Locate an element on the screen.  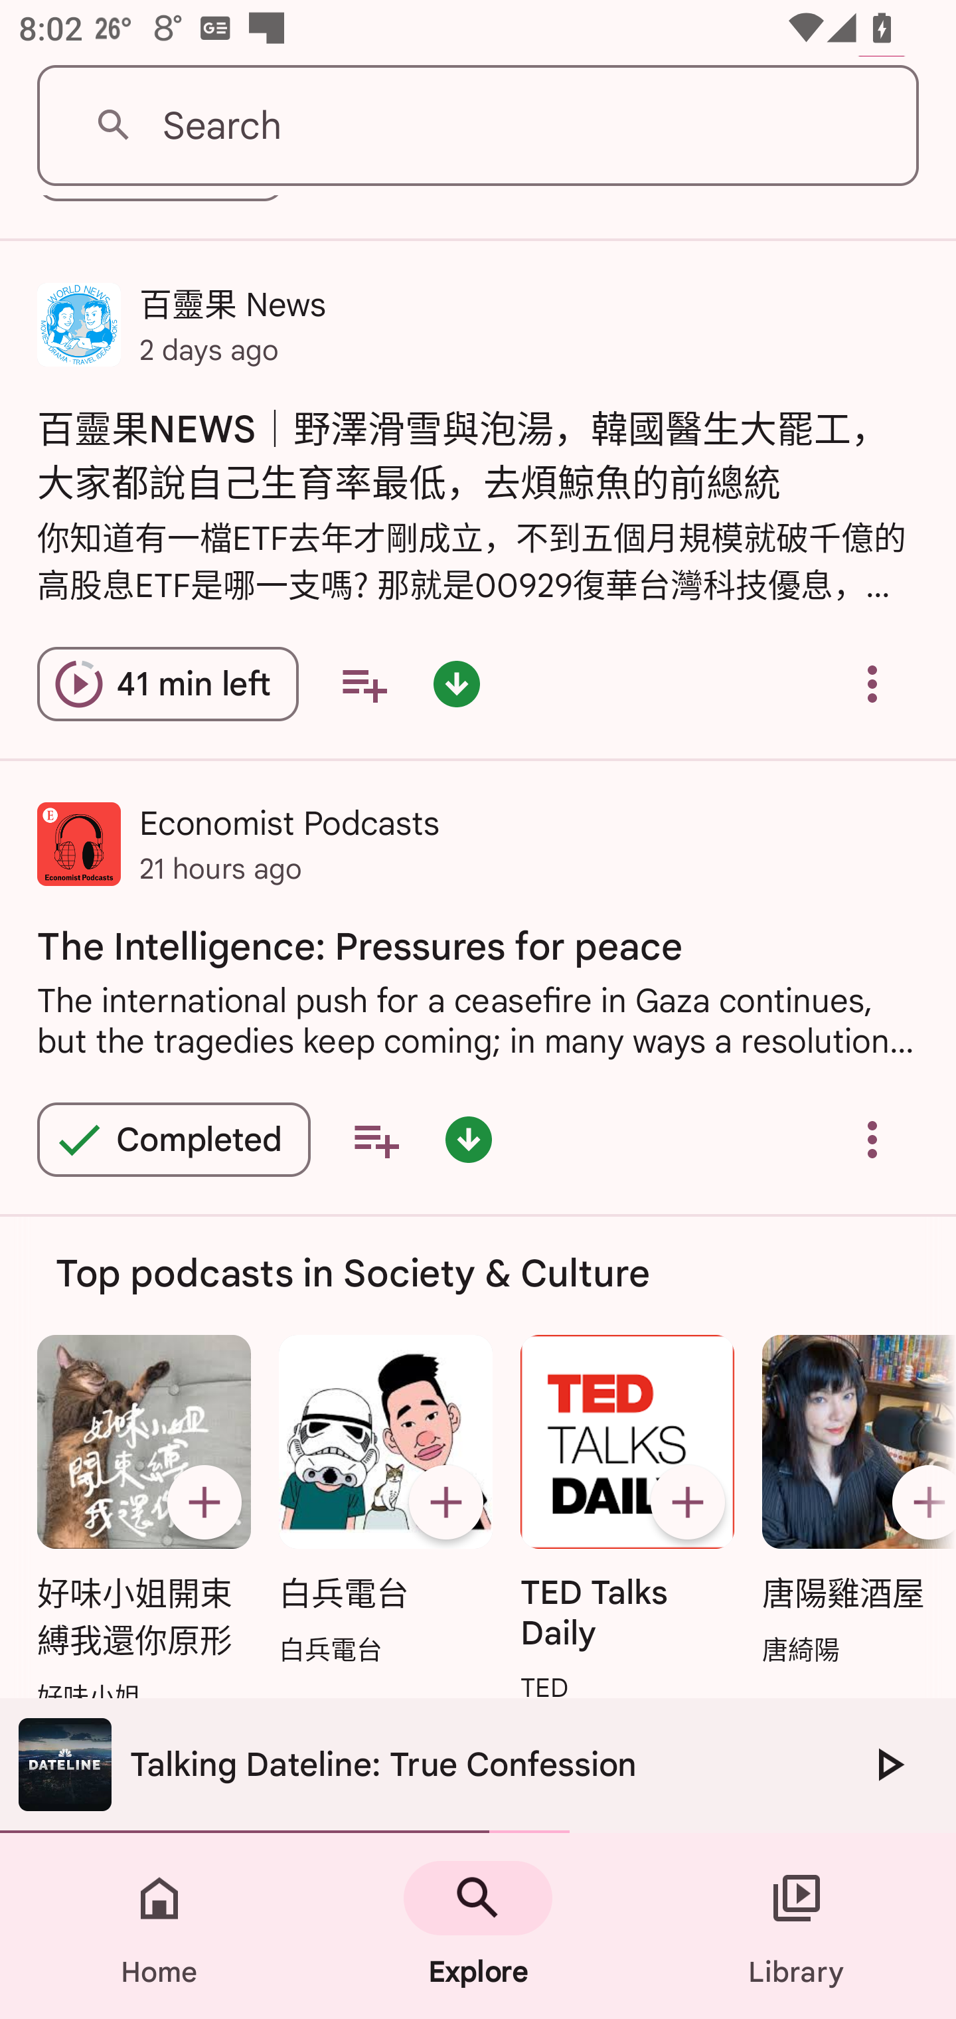
唐陽雞酒屋 Subscribe 唐陽雞酒屋 唐綺陽 is located at coordinates (852, 1502).